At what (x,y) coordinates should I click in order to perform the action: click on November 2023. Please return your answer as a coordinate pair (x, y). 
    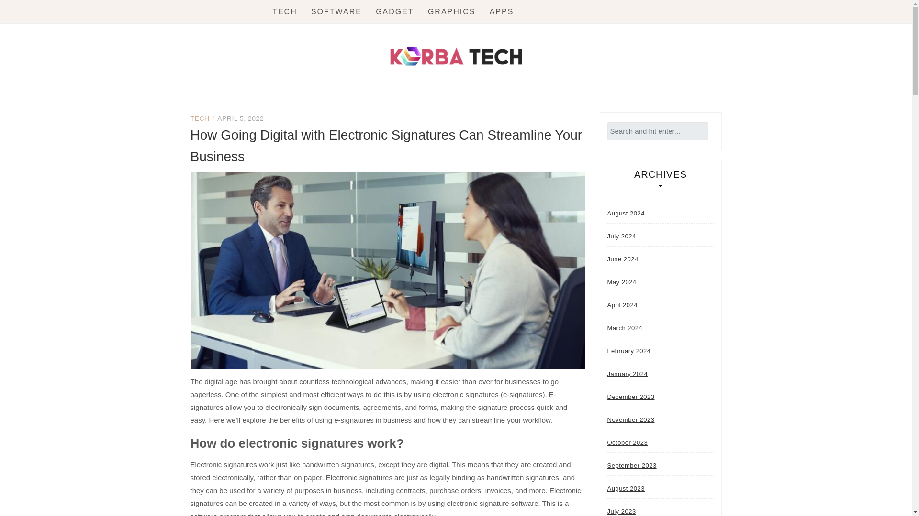
    Looking at the image, I should click on (630, 419).